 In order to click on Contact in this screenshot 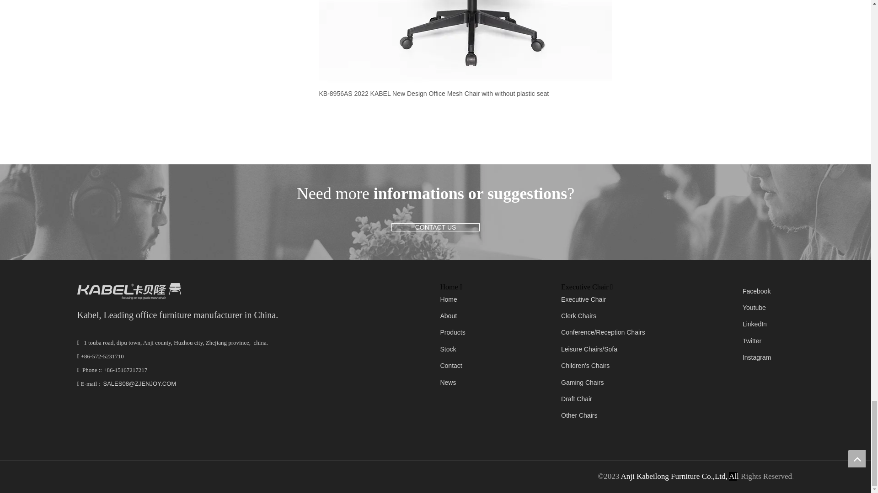, I will do `click(450, 365)`.